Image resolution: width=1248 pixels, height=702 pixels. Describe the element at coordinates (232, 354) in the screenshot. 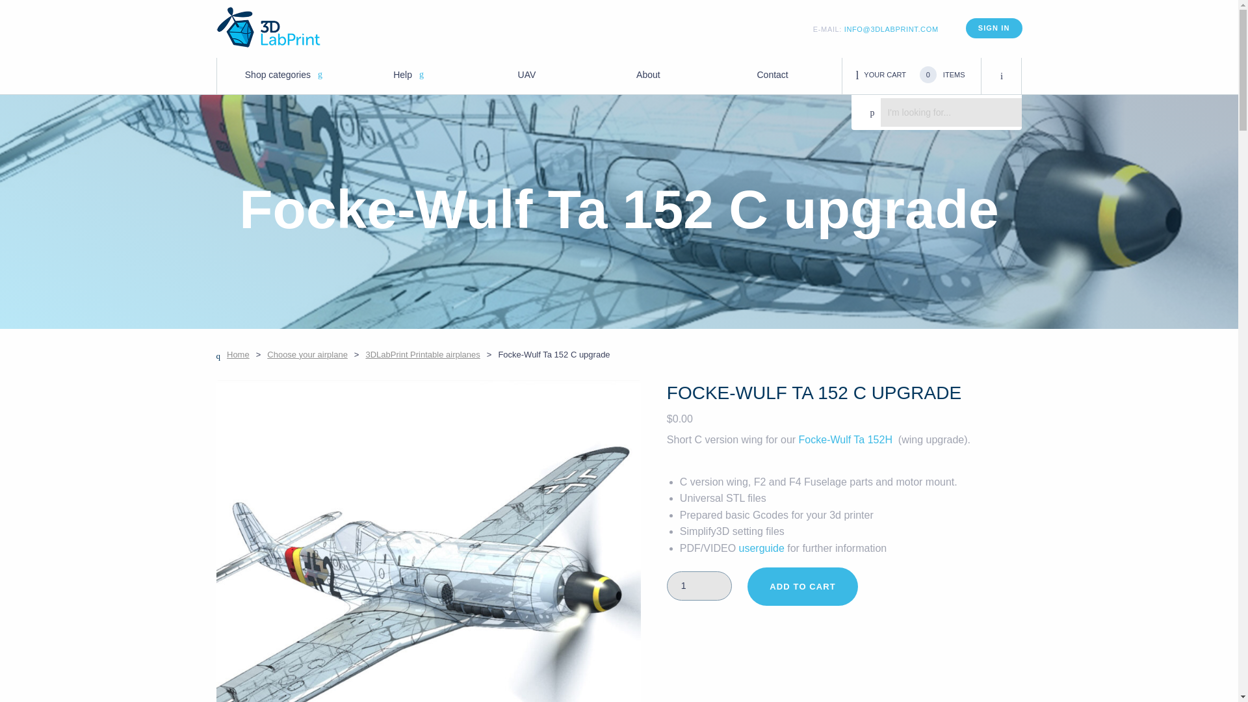

I see `Home` at that location.